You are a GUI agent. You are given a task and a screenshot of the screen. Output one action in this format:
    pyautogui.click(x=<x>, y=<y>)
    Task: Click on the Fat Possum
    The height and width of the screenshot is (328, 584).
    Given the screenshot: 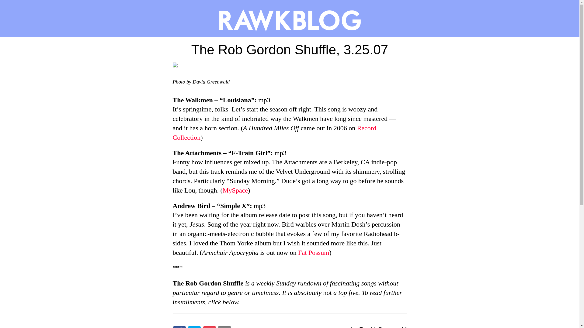 What is the action you would take?
    pyautogui.click(x=313, y=252)
    